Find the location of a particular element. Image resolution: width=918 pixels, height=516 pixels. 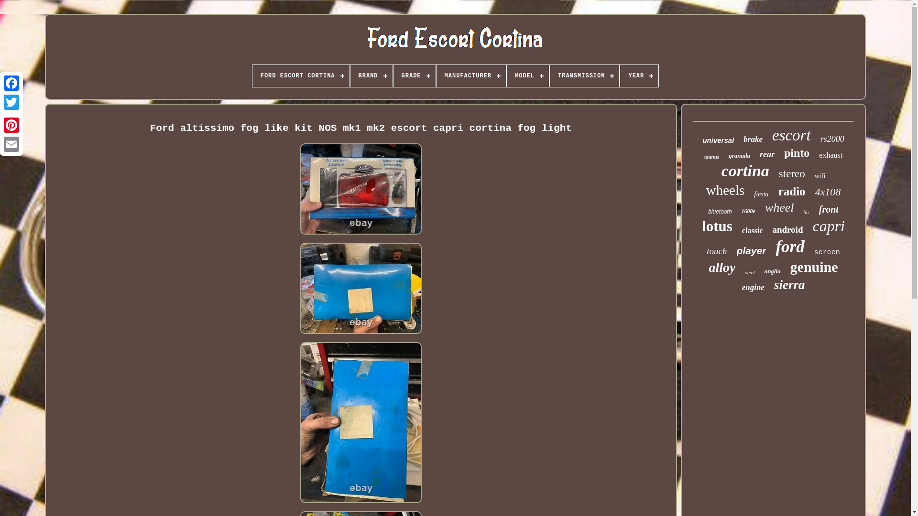

MANUFACTURER is located at coordinates (471, 76).